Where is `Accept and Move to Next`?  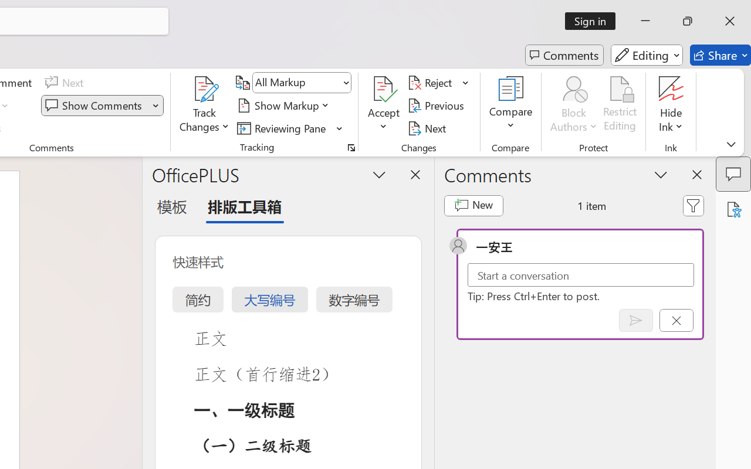
Accept and Move to Next is located at coordinates (384, 89).